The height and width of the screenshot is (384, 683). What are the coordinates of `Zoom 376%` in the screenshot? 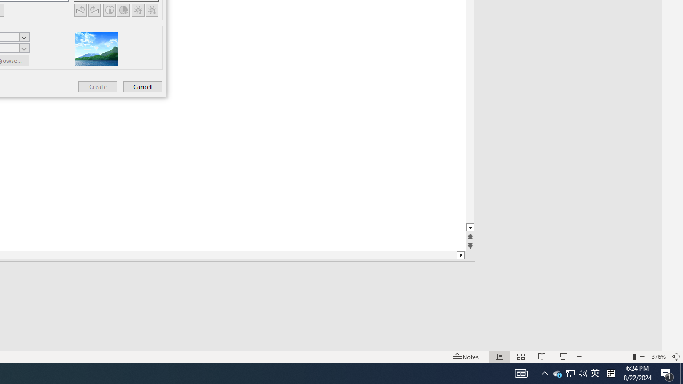 It's located at (658, 356).